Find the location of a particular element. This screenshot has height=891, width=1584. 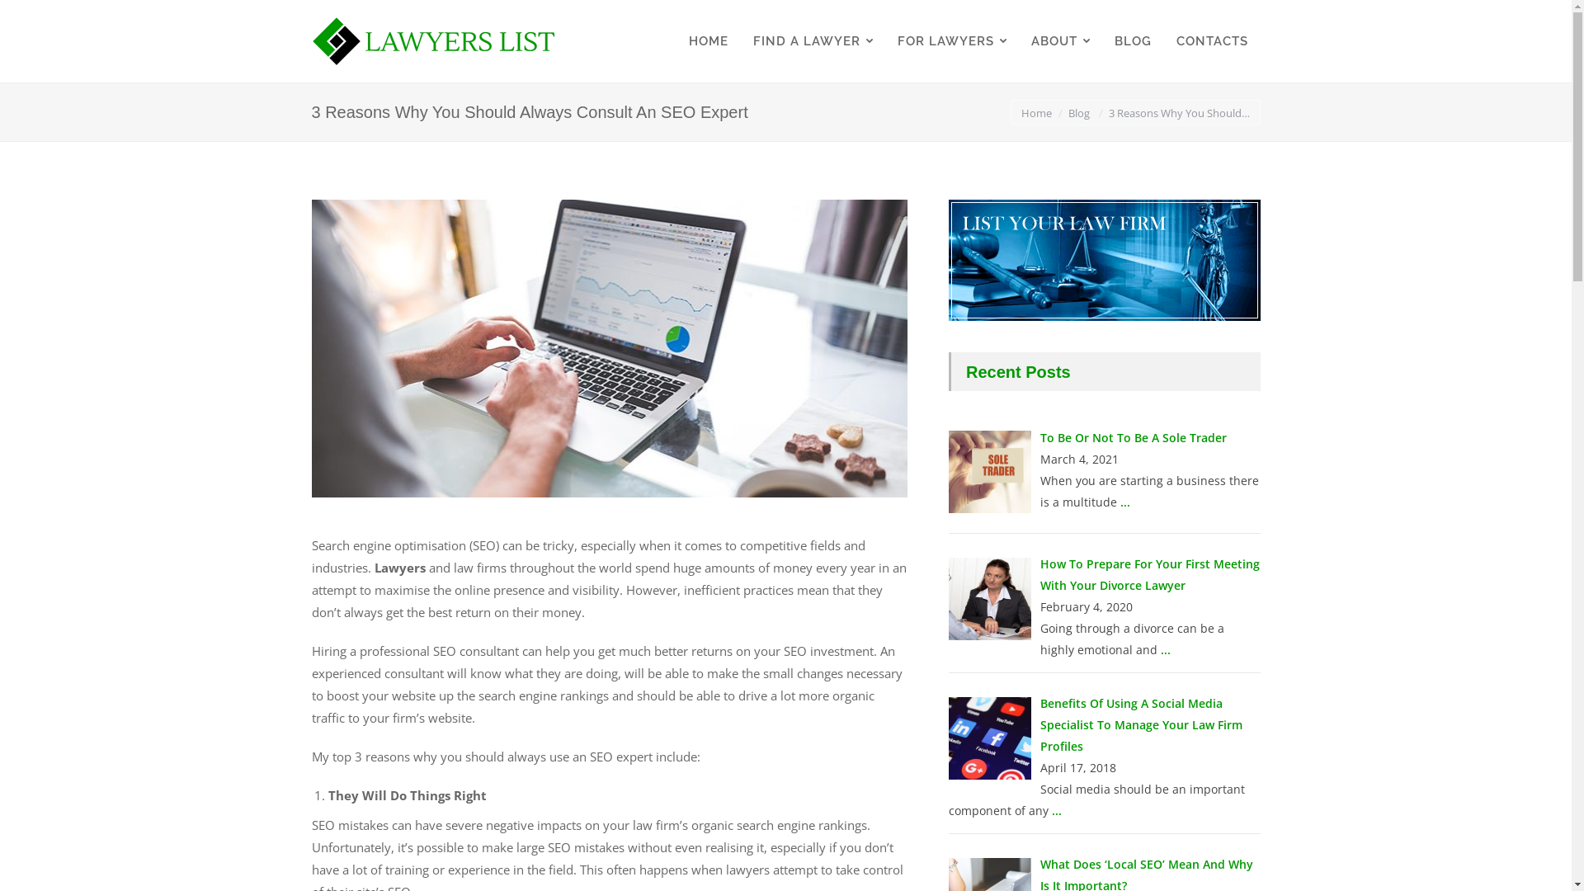

Blog is located at coordinates (1078, 113).